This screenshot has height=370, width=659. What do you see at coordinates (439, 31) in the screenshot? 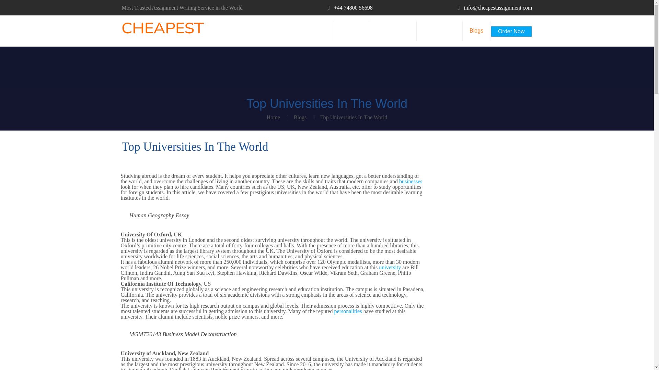
I see `Papers Done` at bounding box center [439, 31].